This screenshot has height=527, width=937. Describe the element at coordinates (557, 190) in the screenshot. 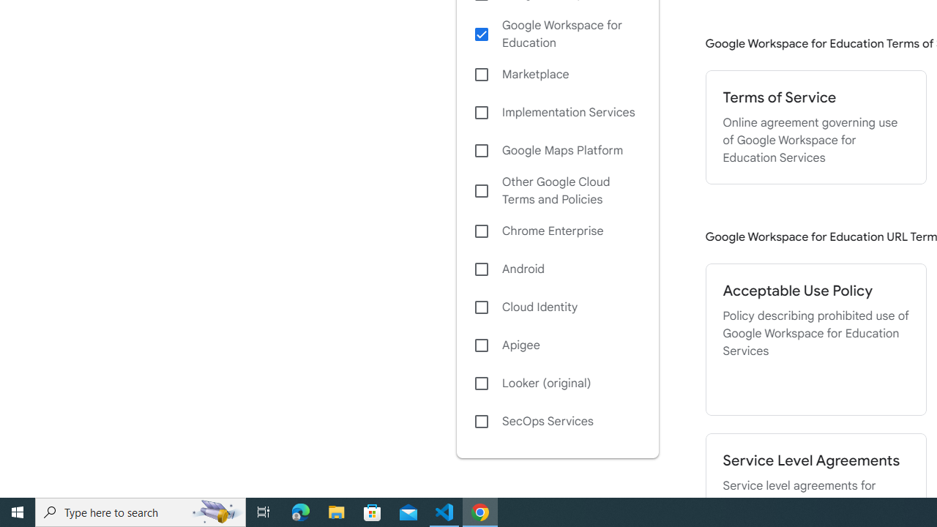

I see `Other Google Cloud Terms and Policies` at that location.